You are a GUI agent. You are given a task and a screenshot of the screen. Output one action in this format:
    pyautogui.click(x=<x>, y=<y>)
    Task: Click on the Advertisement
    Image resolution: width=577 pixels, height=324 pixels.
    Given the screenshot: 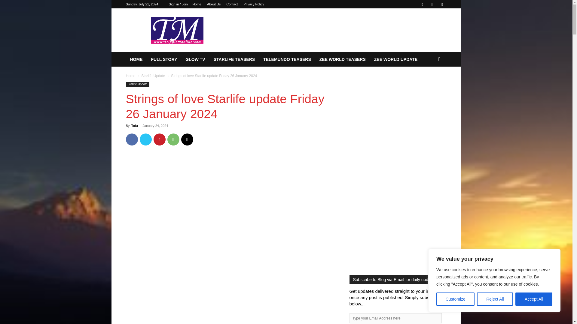 What is the action you would take?
    pyautogui.click(x=230, y=289)
    